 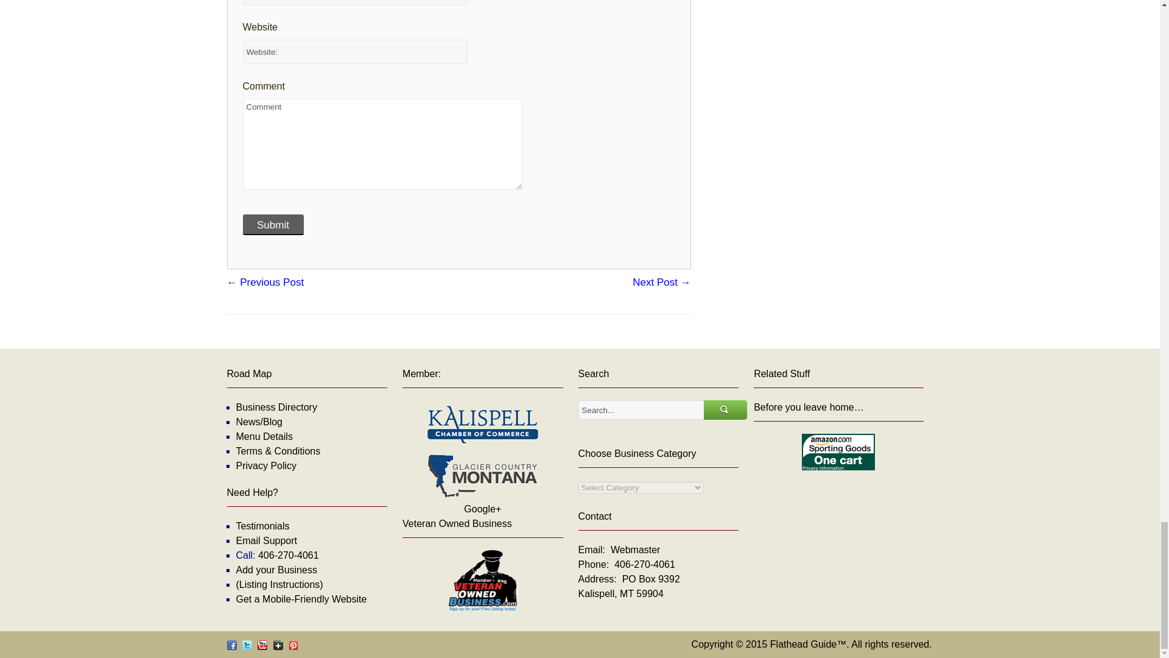 I want to click on Find local businesses, so click(x=276, y=407).